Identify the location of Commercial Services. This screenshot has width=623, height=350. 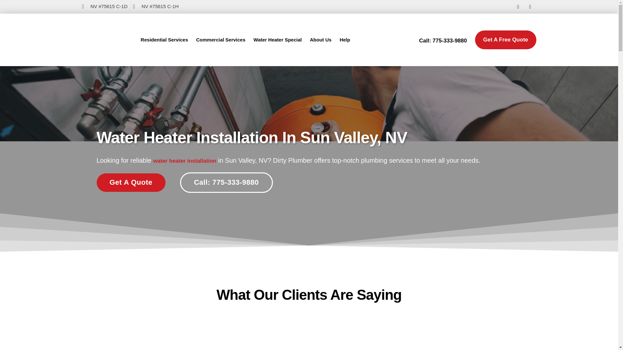
(221, 40).